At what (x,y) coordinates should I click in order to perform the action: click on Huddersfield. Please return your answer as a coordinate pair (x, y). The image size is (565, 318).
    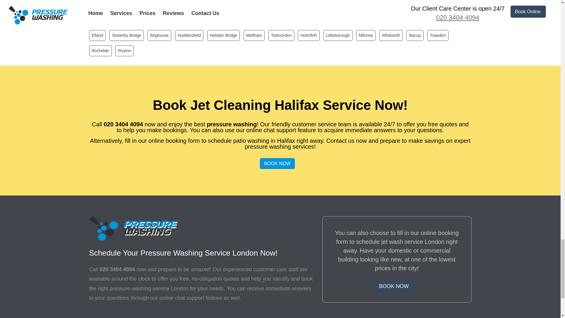
    Looking at the image, I should click on (189, 35).